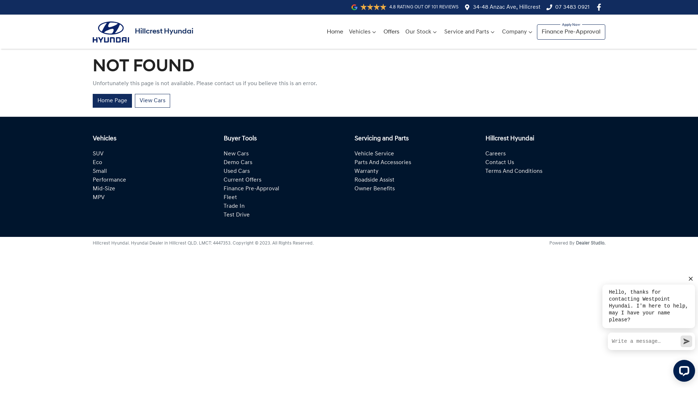 Image resolution: width=698 pixels, height=393 pixels. What do you see at coordinates (335, 32) in the screenshot?
I see `Home` at bounding box center [335, 32].